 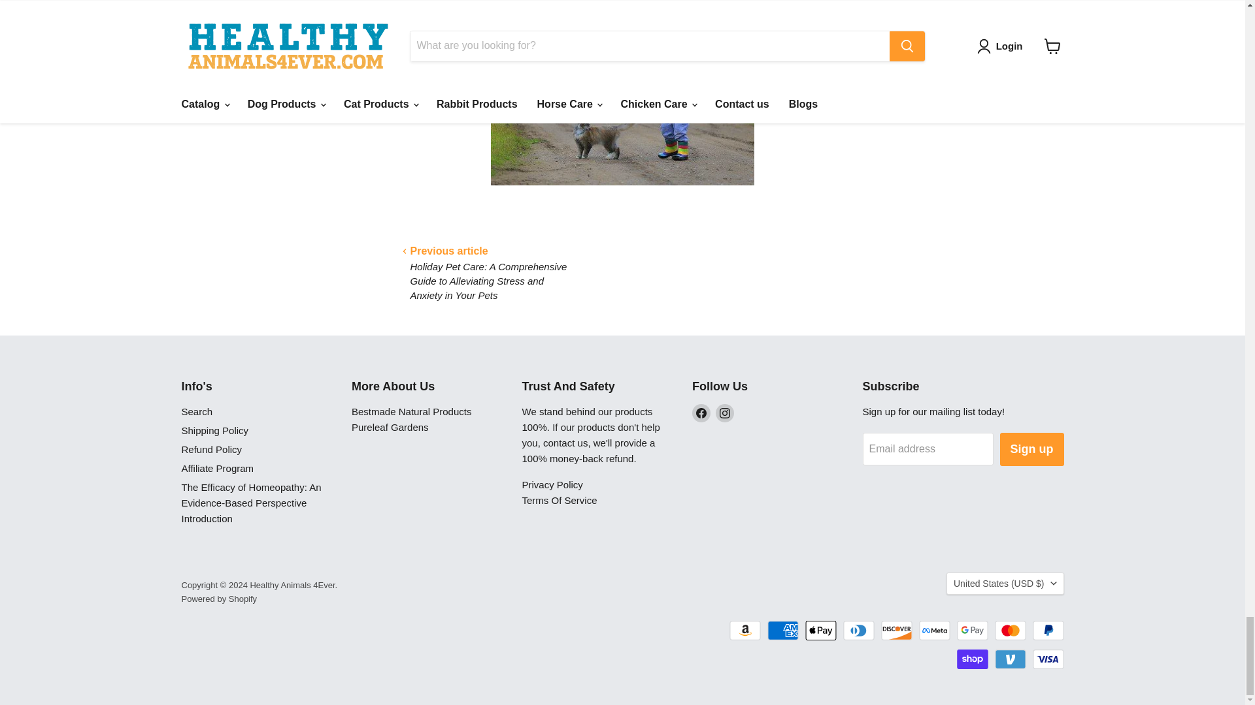 What do you see at coordinates (782, 631) in the screenshot?
I see `American Express` at bounding box center [782, 631].